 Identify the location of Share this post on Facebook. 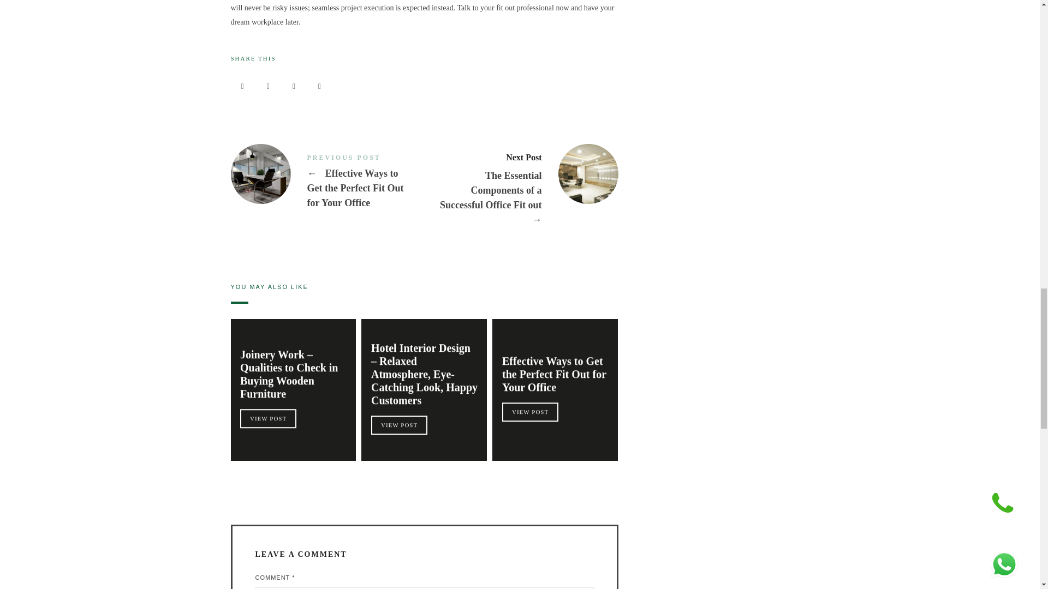
(242, 87).